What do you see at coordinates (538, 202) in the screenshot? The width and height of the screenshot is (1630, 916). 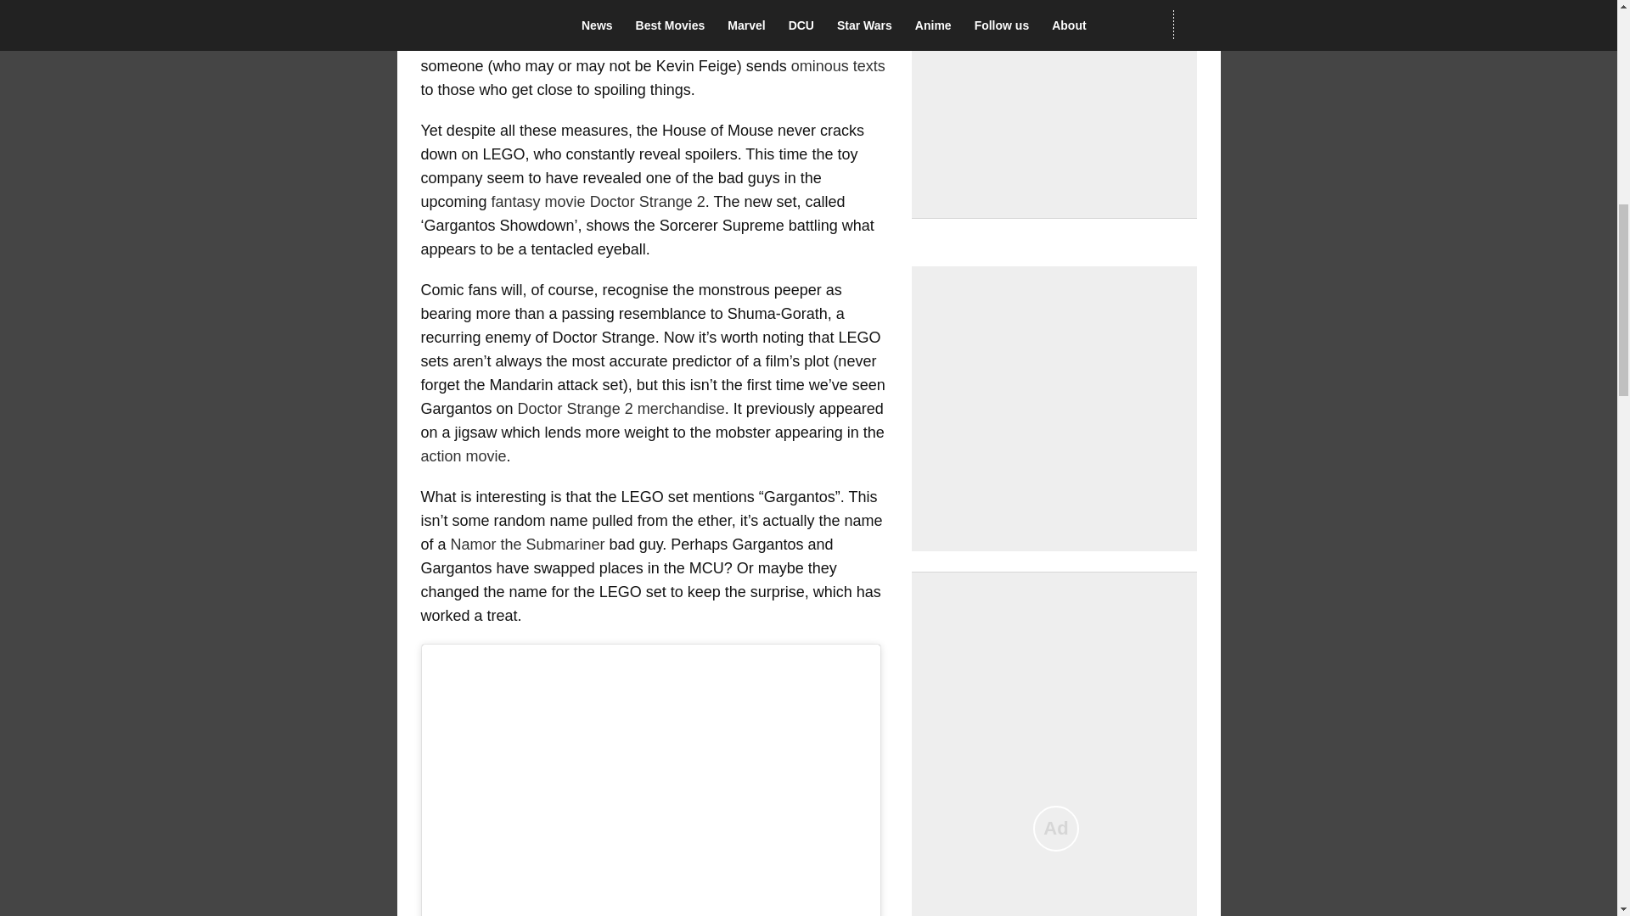 I see `fantasy movie` at bounding box center [538, 202].